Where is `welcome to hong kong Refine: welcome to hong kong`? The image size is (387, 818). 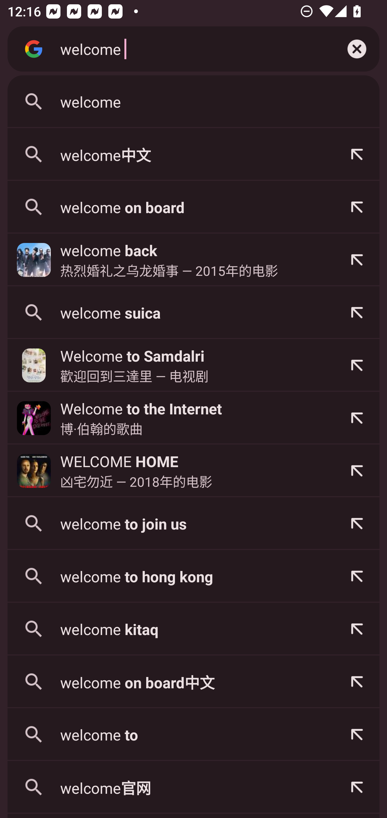
welcome to hong kong Refine: welcome to hong kong is located at coordinates (193, 576).